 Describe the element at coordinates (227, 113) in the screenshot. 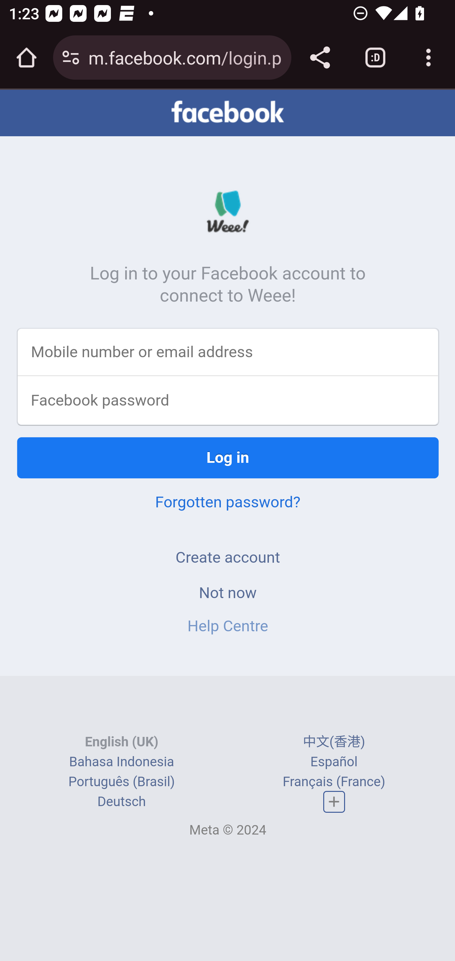

I see `facebook` at that location.